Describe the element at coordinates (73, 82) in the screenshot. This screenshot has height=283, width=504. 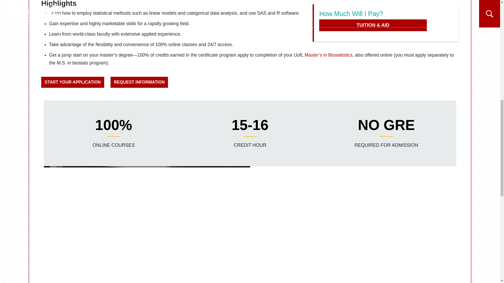
I see `START YOUR APPLICATION` at that location.